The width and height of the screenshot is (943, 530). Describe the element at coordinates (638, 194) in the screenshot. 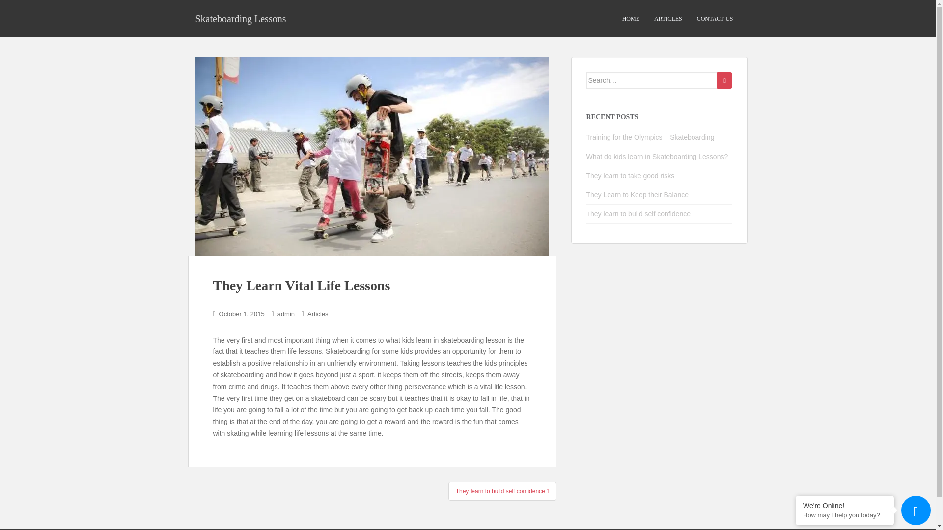

I see `They Learn to Keep their Balance` at that location.